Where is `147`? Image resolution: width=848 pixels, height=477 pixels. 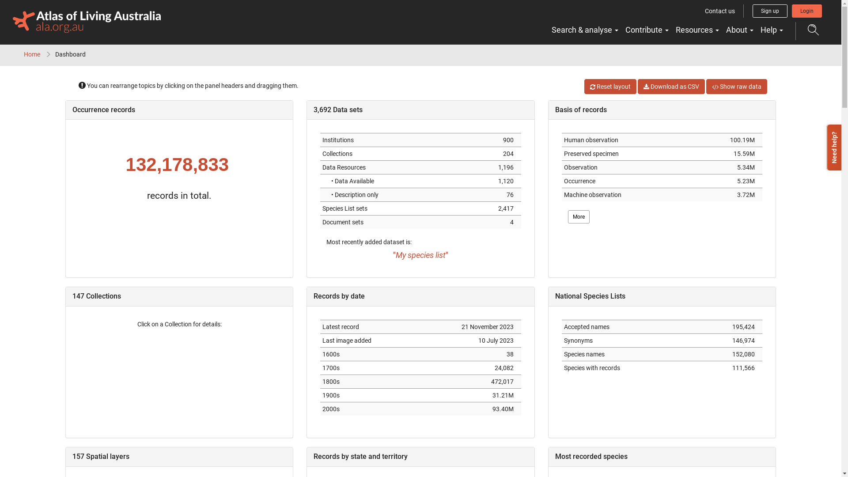 147 is located at coordinates (79, 296).